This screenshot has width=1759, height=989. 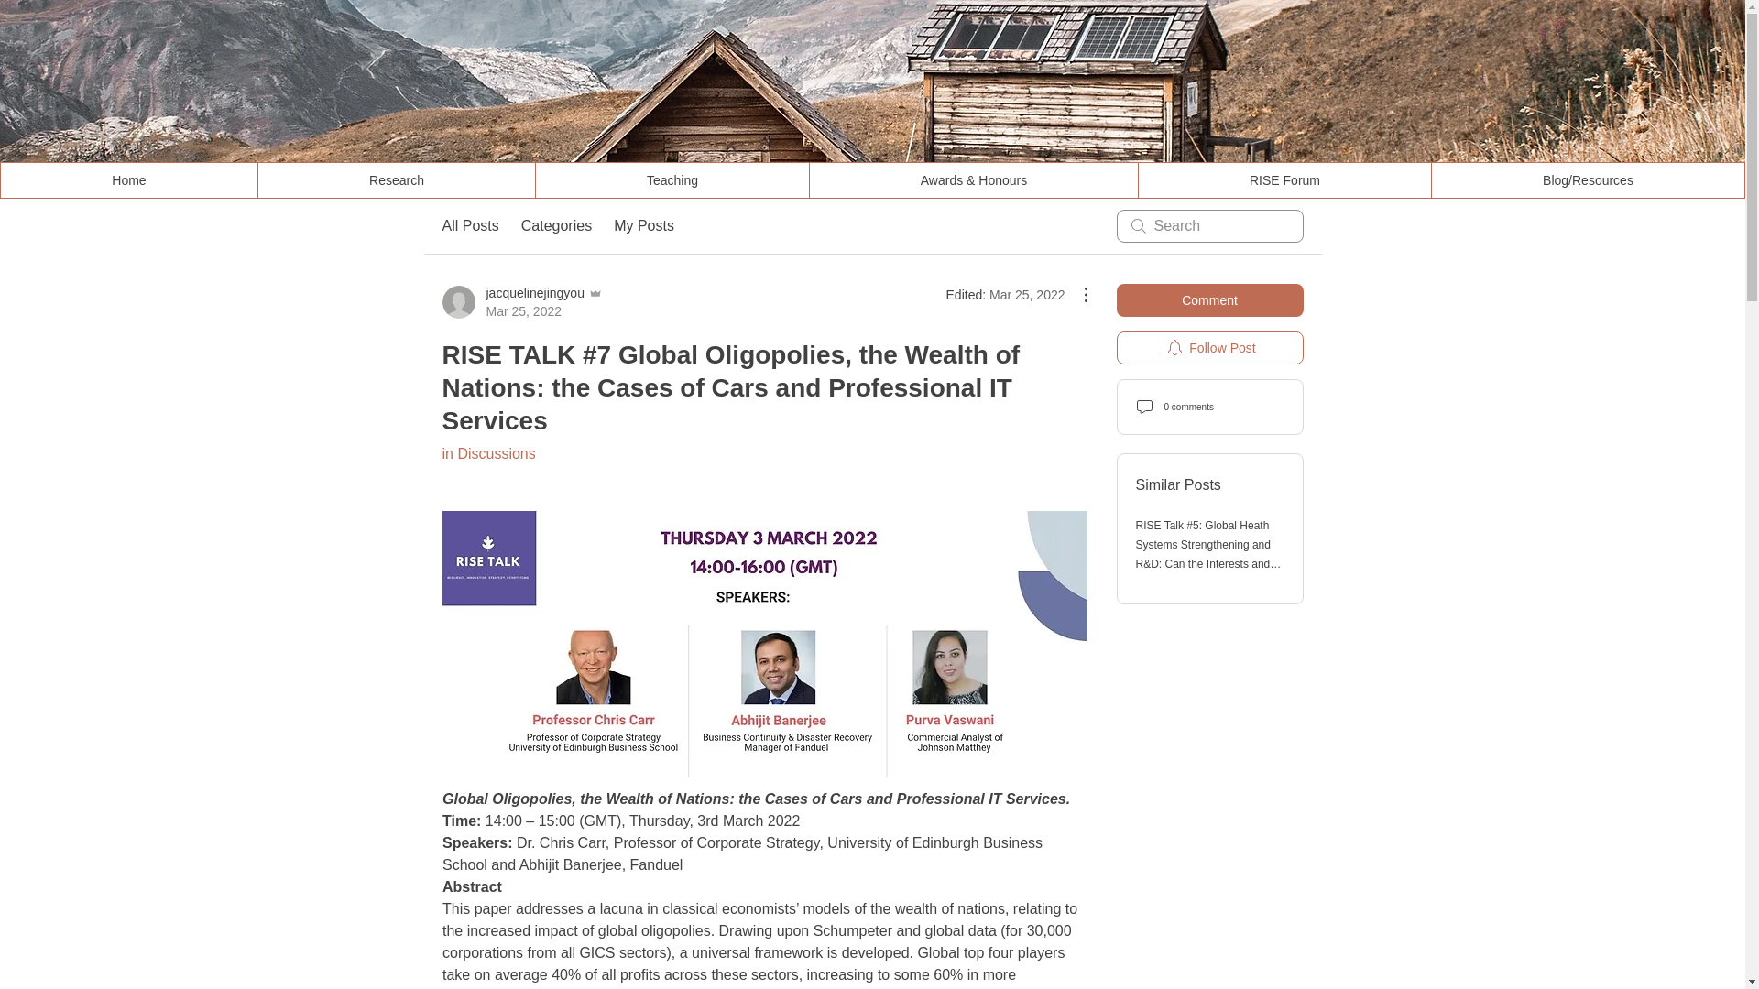 I want to click on Research, so click(x=396, y=180).